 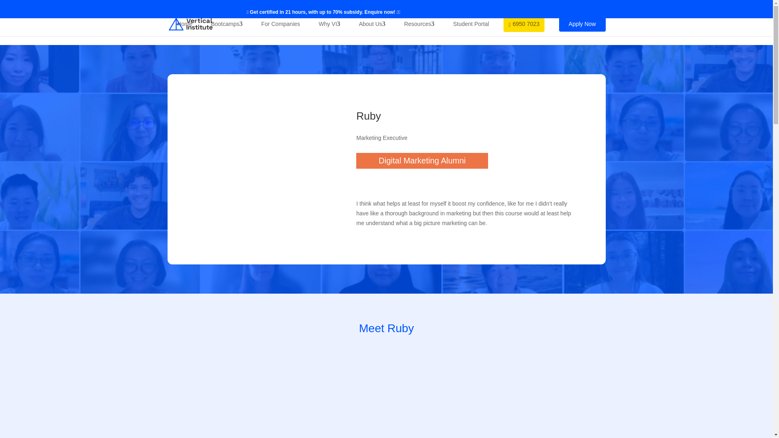 I want to click on Why VI, so click(x=329, y=24).